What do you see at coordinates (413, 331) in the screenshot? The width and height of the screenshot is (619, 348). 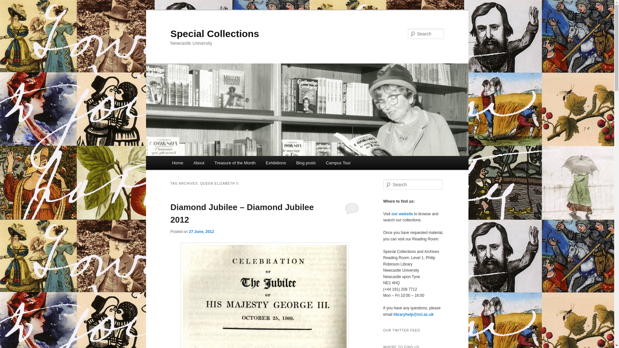 I see `OUR TWITTER FEED` at bounding box center [413, 331].